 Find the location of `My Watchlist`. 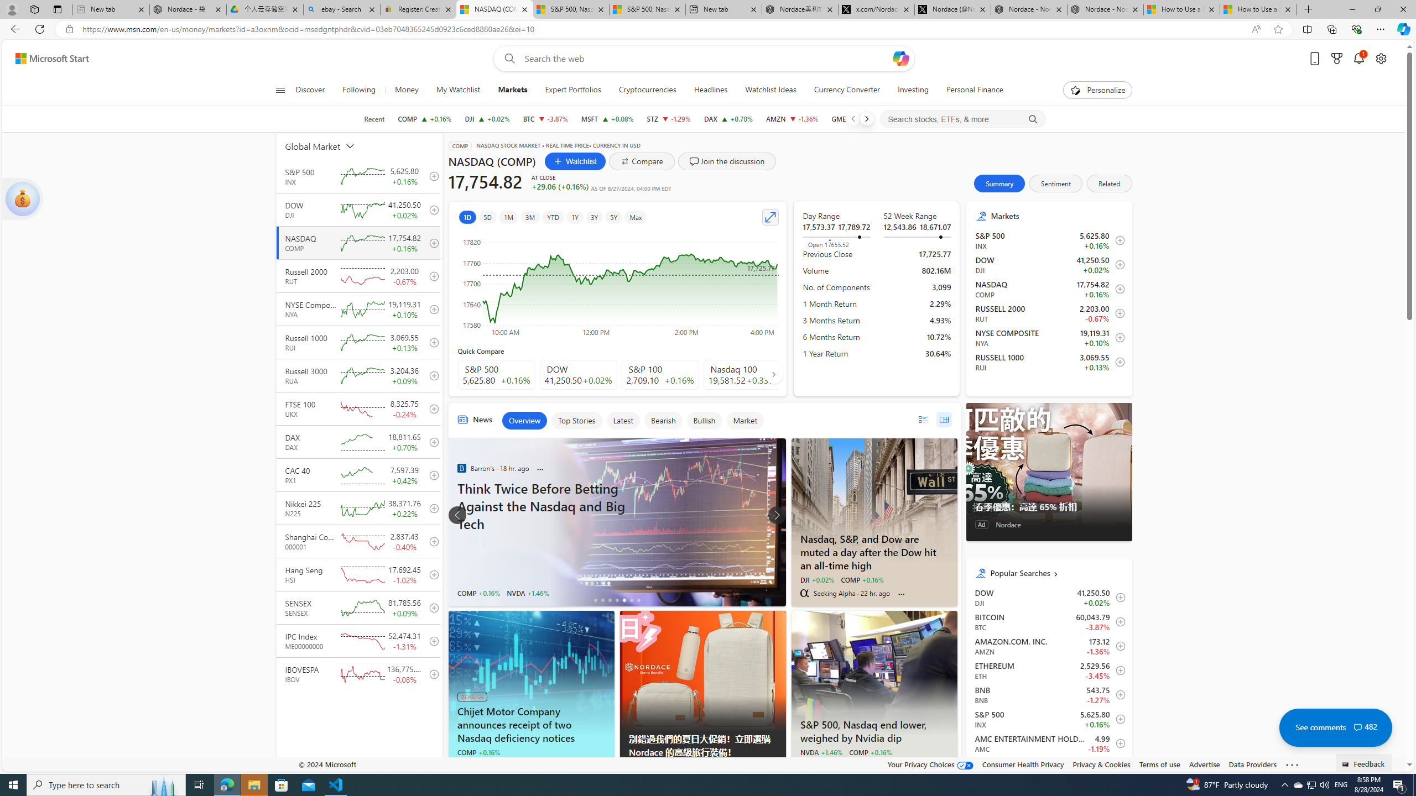

My Watchlist is located at coordinates (459, 90).